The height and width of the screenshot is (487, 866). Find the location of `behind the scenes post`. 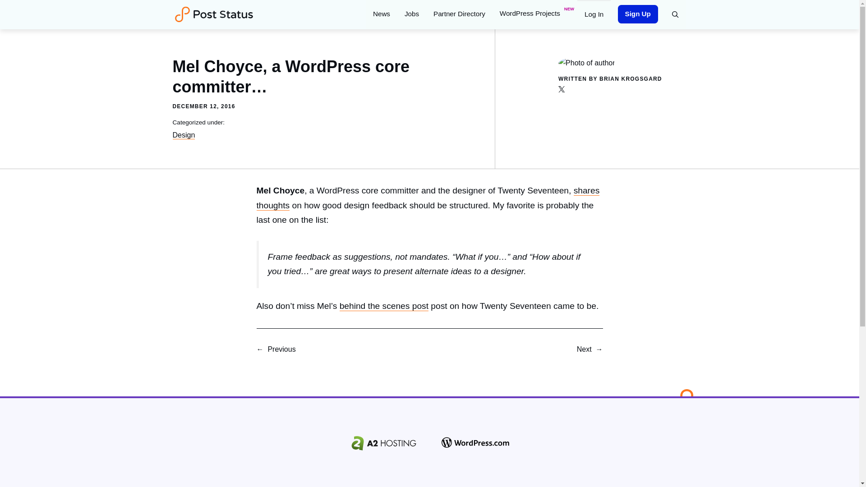

behind the scenes post is located at coordinates (384, 306).